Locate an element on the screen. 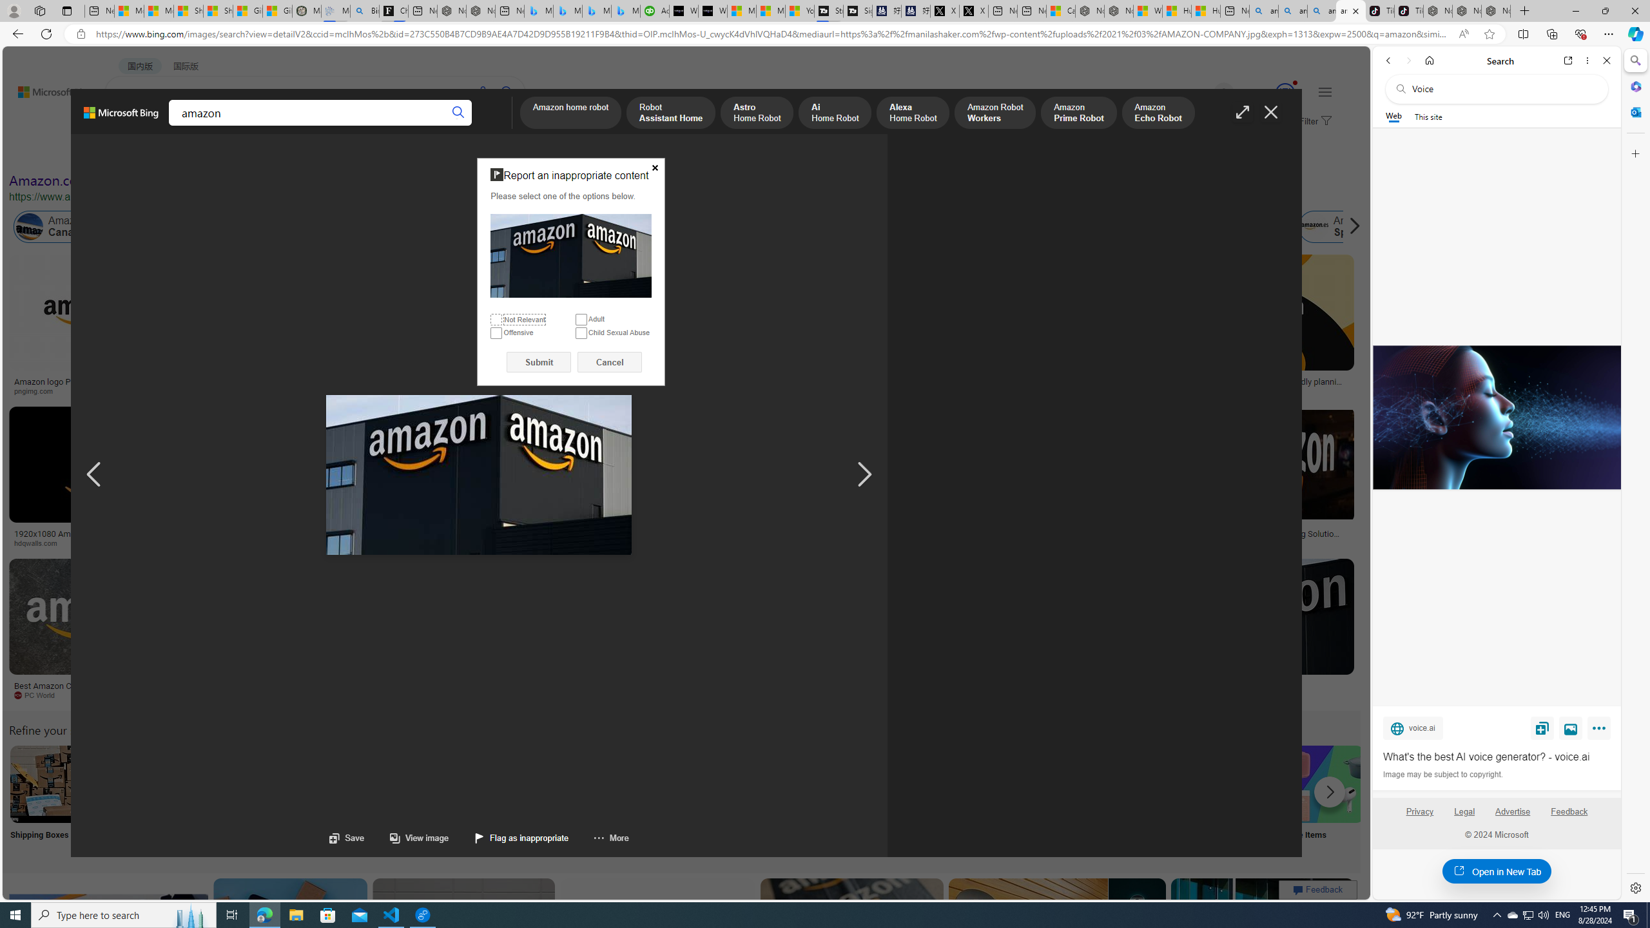 This screenshot has width=1650, height=928. Amazon Logo Png Hd Wallpaper | Images and Photos finder is located at coordinates (634, 385).